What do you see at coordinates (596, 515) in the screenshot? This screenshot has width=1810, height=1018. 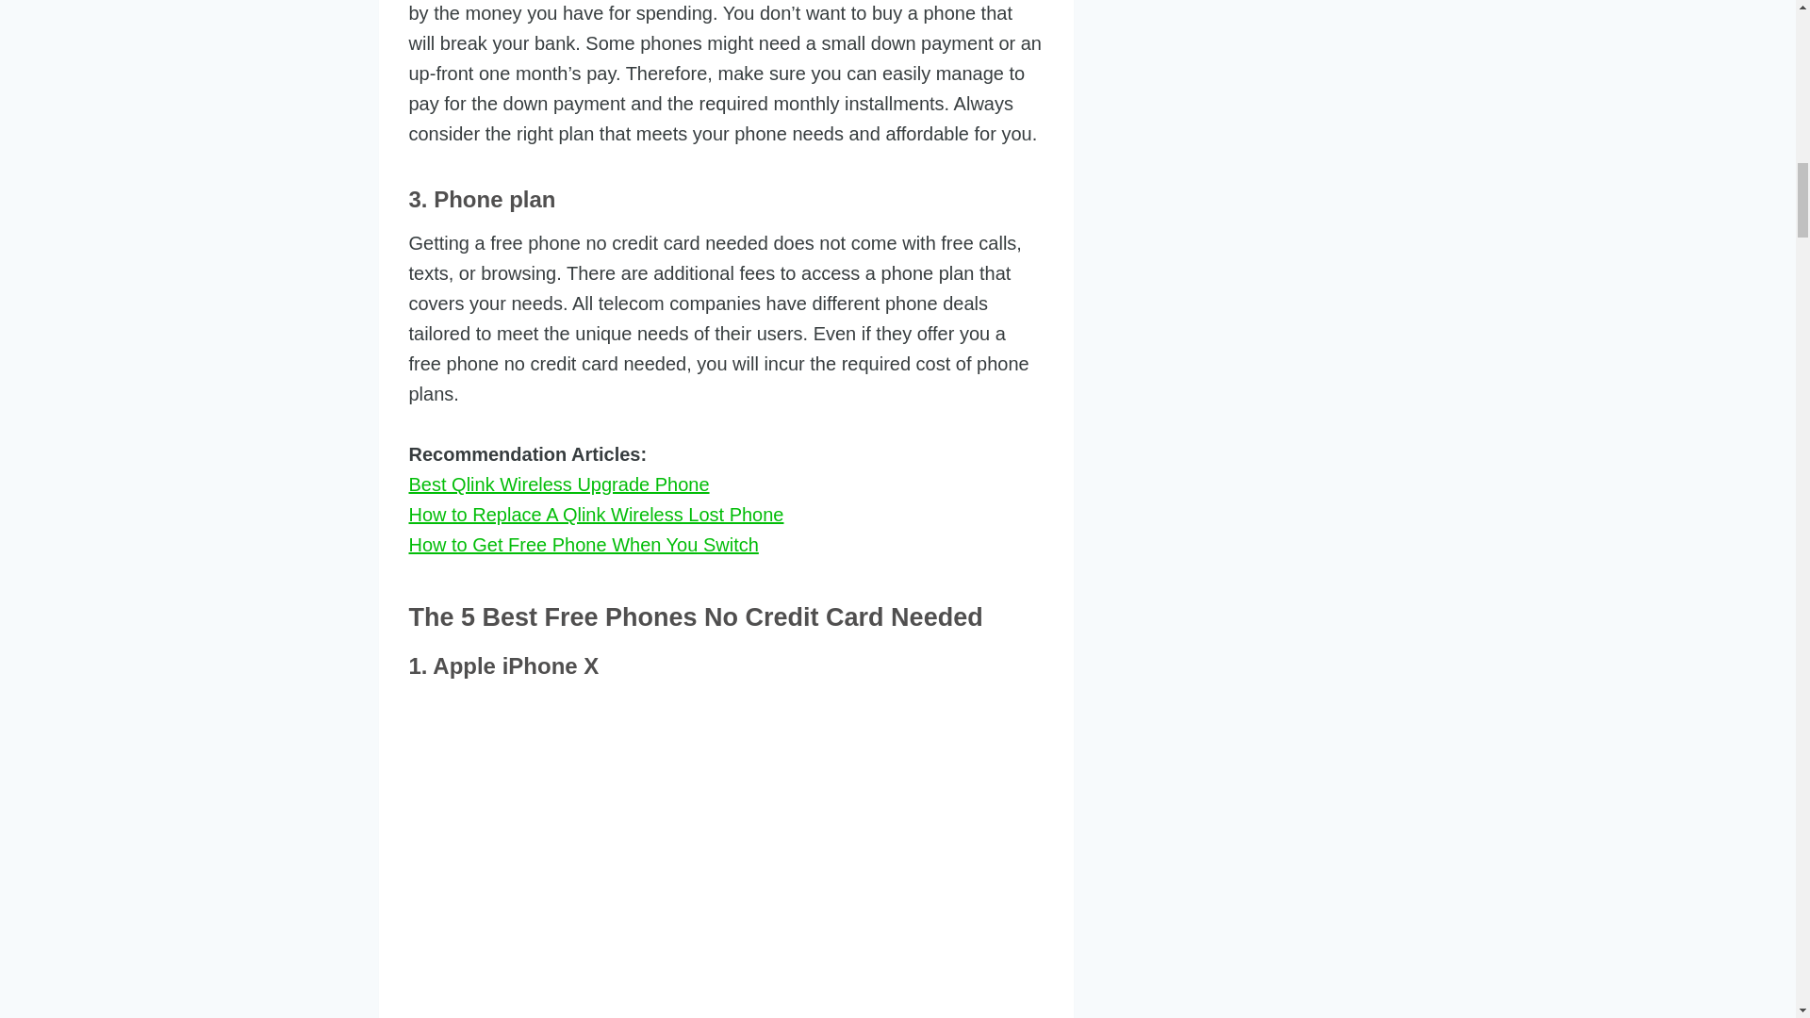 I see `How to Replace A Qlink Wireless Lost Phone` at bounding box center [596, 515].